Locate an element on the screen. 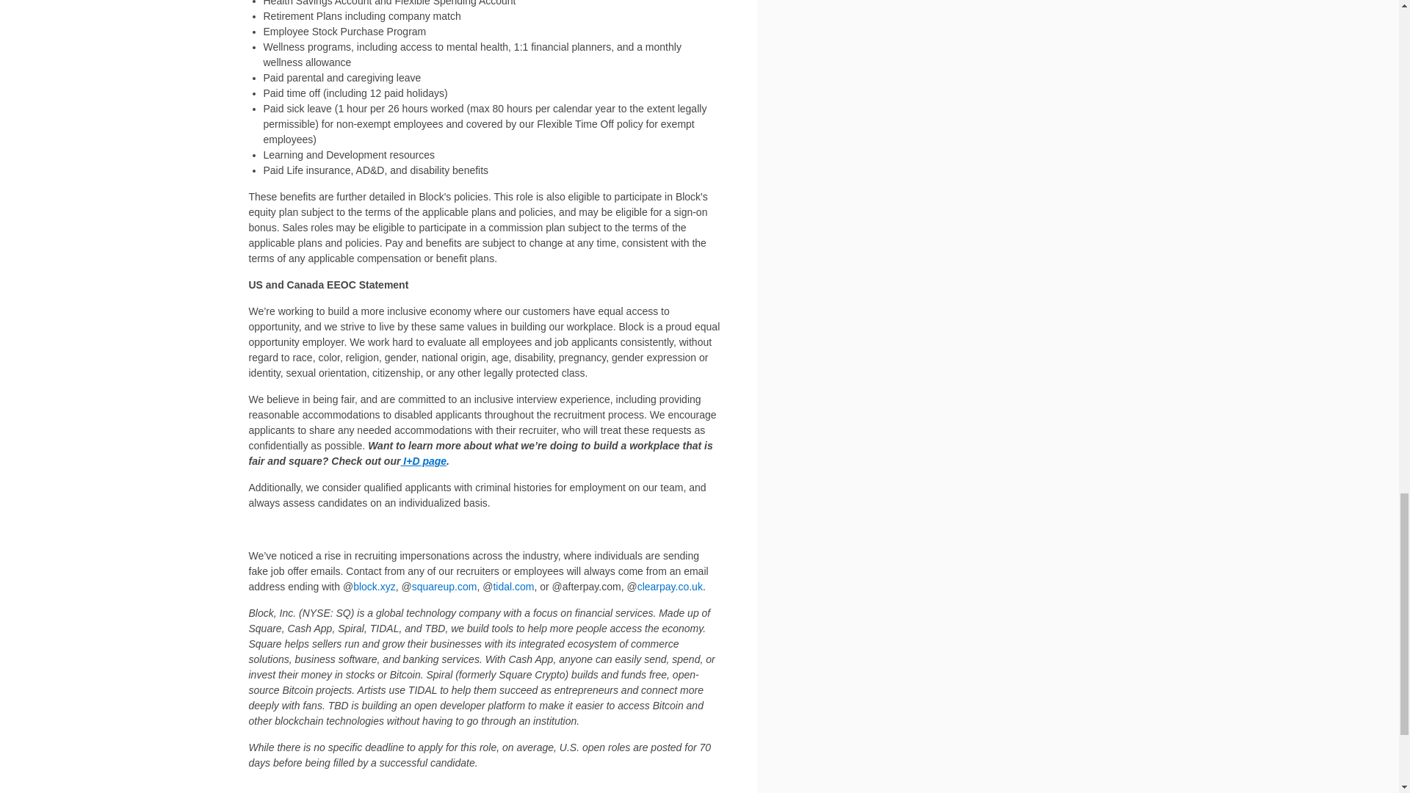  block.xyz is located at coordinates (375, 586).